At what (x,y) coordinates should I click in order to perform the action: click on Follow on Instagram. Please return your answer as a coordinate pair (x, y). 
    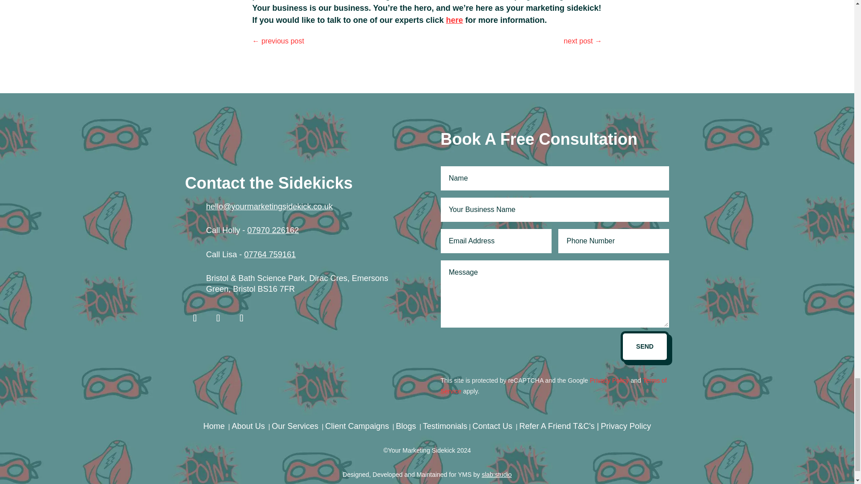
    Looking at the image, I should click on (218, 318).